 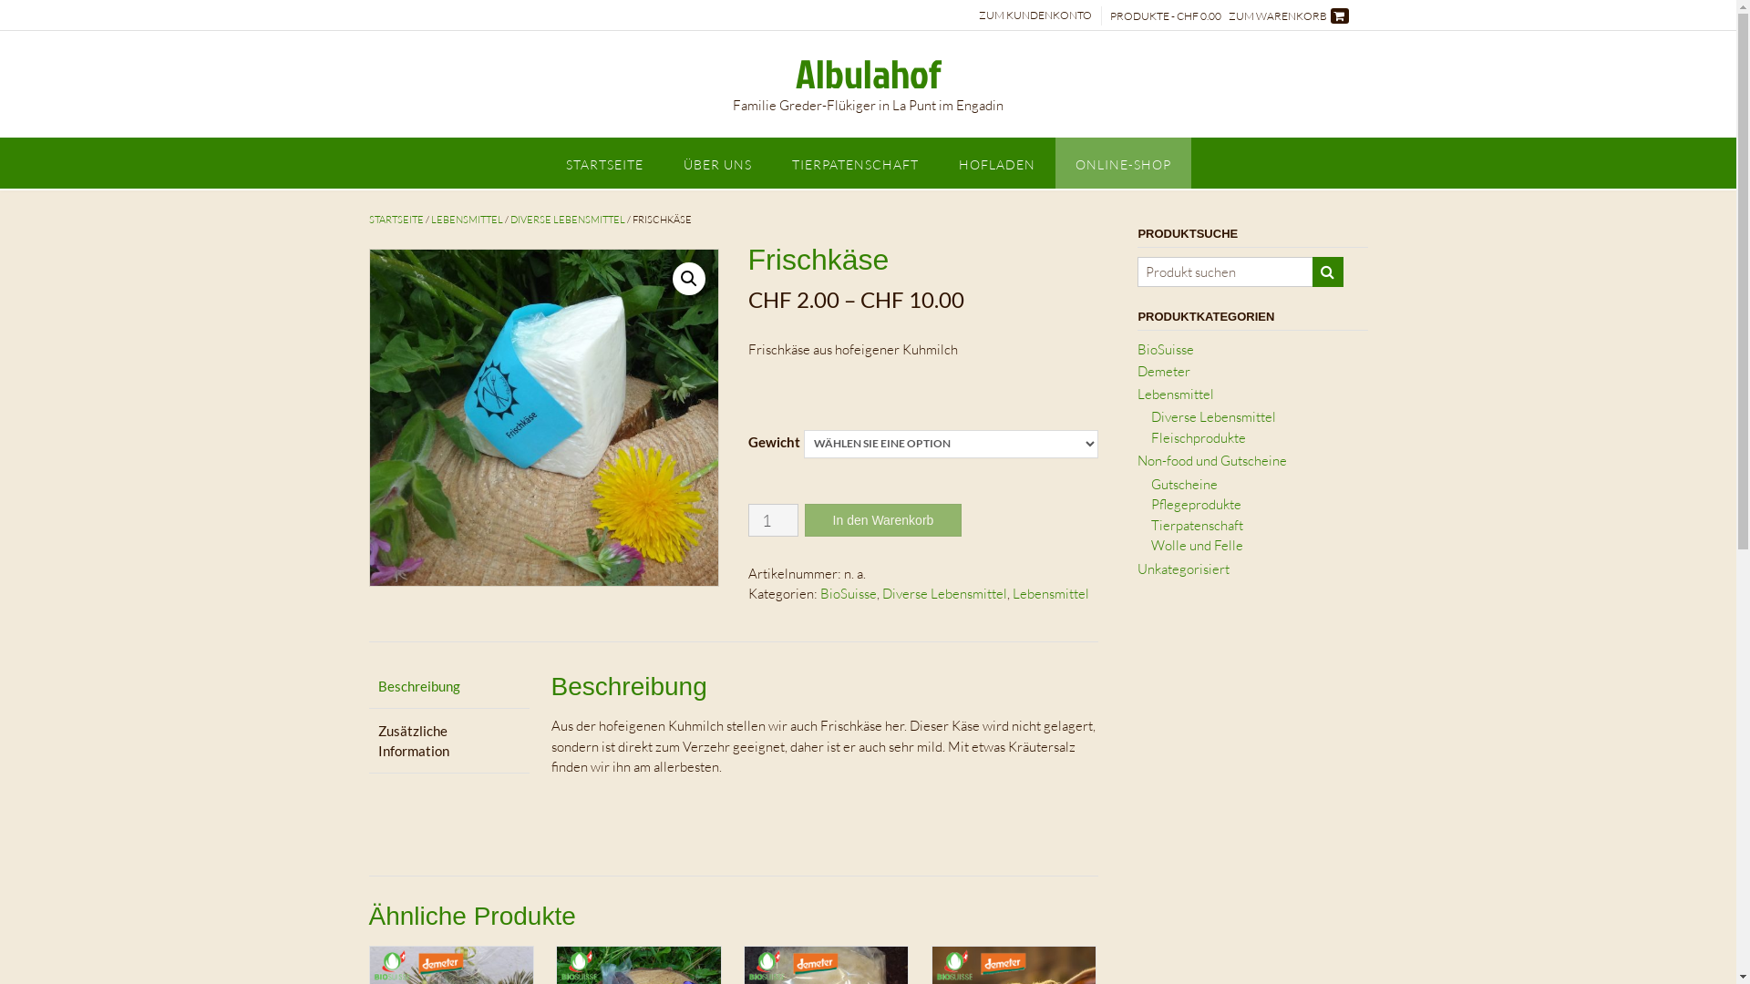 What do you see at coordinates (1166, 349) in the screenshot?
I see `BioSuisse` at bounding box center [1166, 349].